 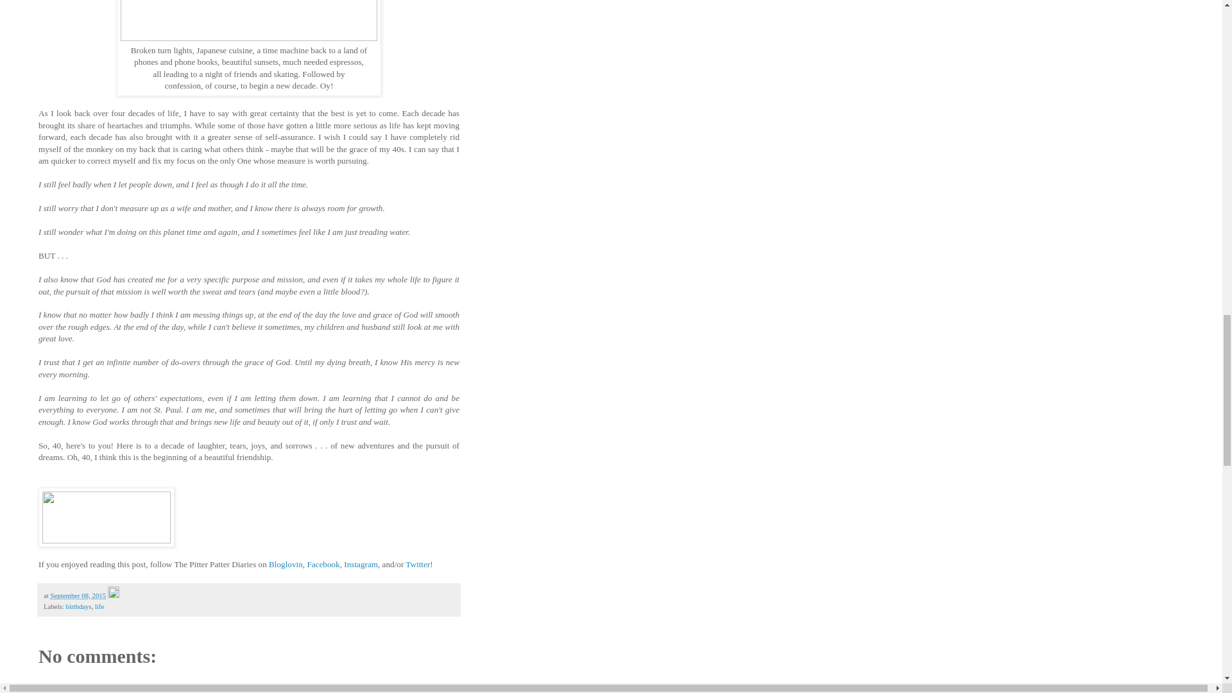 What do you see at coordinates (114, 595) in the screenshot?
I see `Edit Post` at bounding box center [114, 595].